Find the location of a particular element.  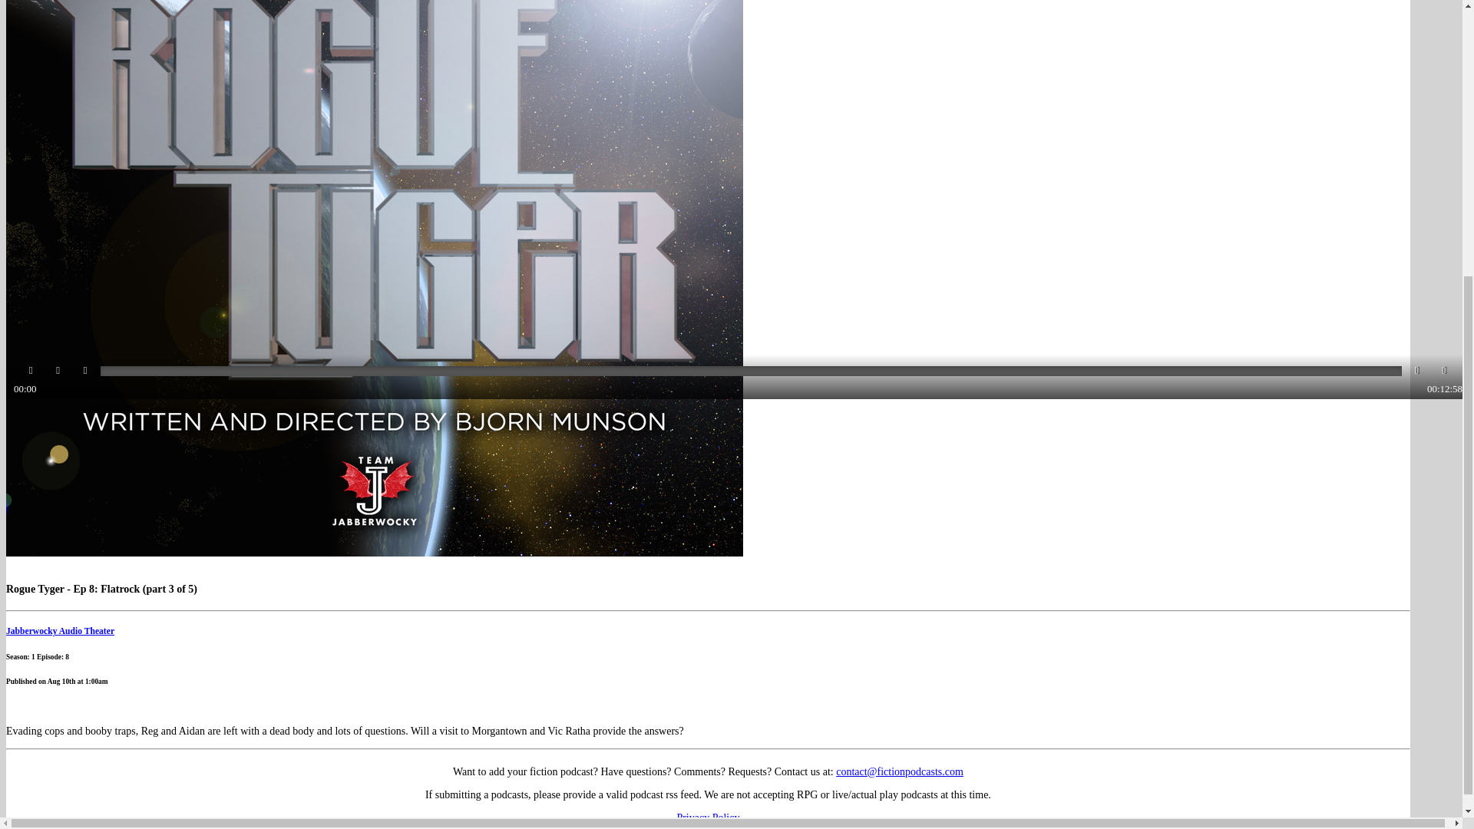

Jabberwocky Audio Theater is located at coordinates (60, 631).